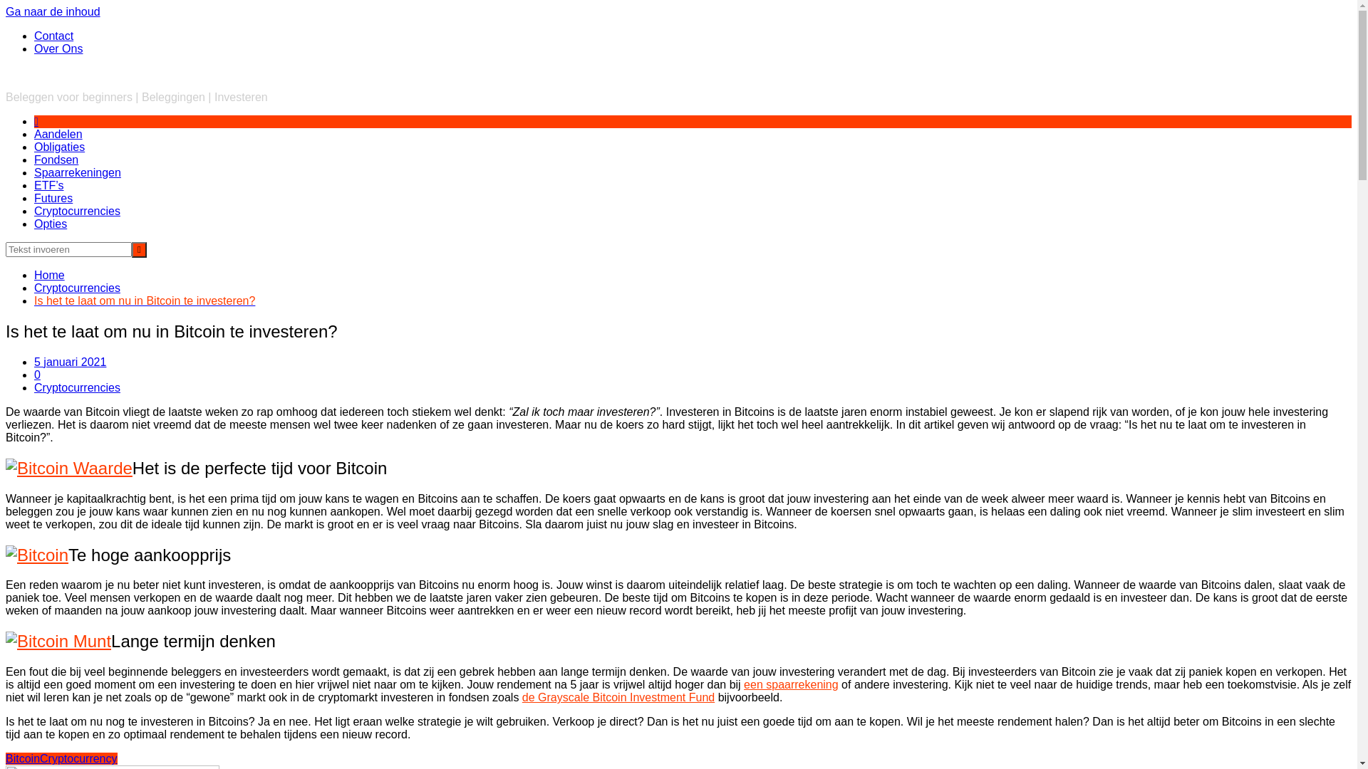  Describe the element at coordinates (77, 387) in the screenshot. I see `Cryptocurrencies` at that location.